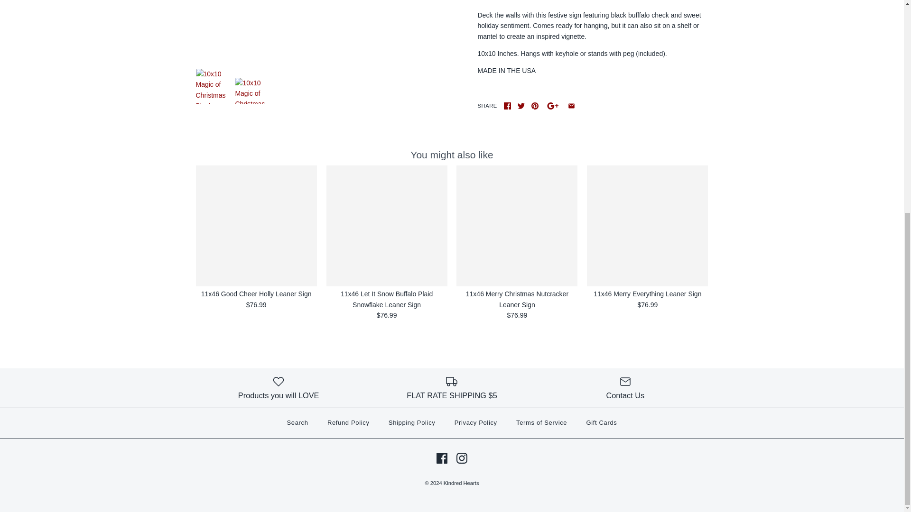 This screenshot has width=911, height=512. What do you see at coordinates (553, 106) in the screenshot?
I see `GooglePlus` at bounding box center [553, 106].